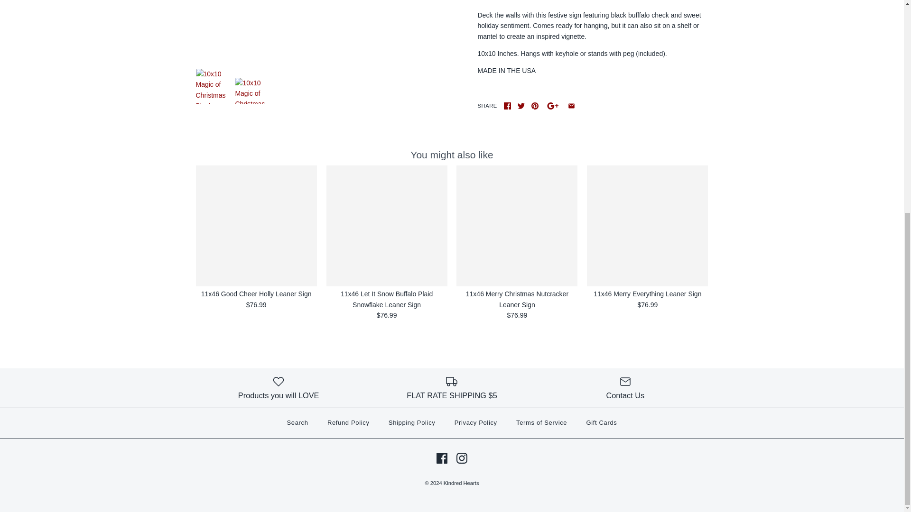 This screenshot has width=911, height=512. What do you see at coordinates (553, 106) in the screenshot?
I see `GooglePlus` at bounding box center [553, 106].